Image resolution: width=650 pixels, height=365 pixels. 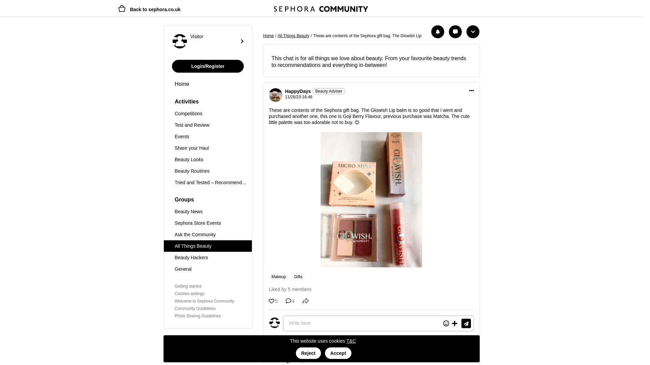 What do you see at coordinates (208, 125) in the screenshot?
I see `Test and Review` at bounding box center [208, 125].